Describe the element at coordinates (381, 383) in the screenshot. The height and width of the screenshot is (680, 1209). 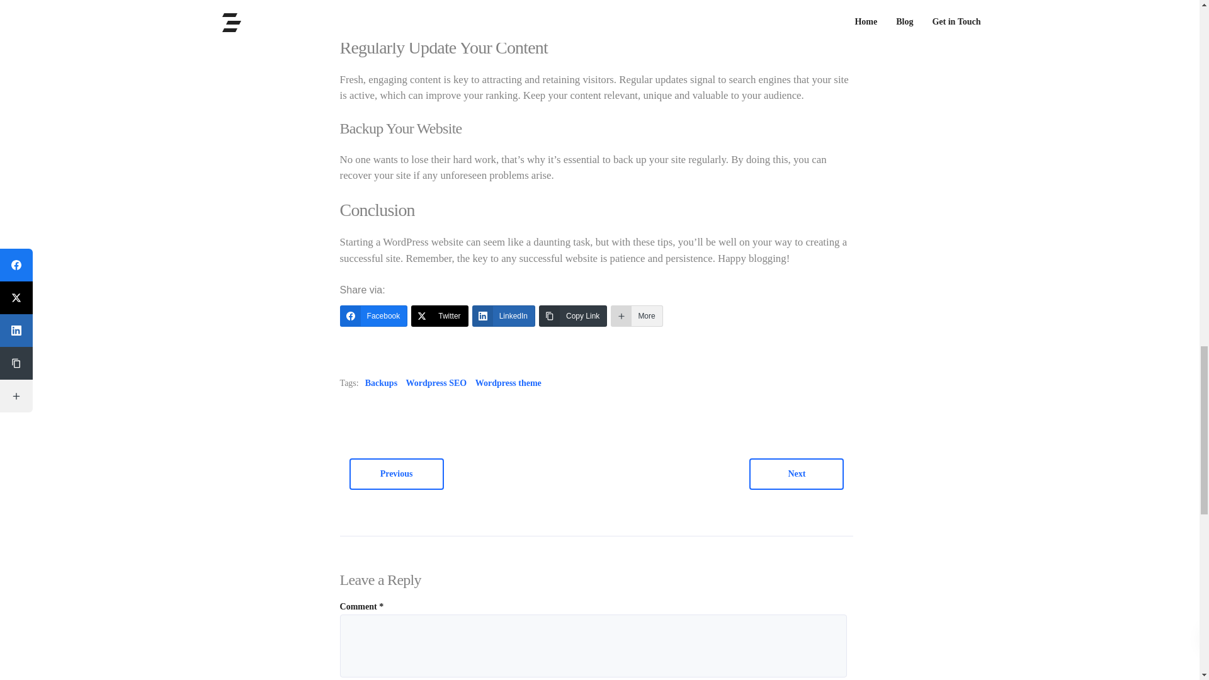
I see `Backups` at that location.